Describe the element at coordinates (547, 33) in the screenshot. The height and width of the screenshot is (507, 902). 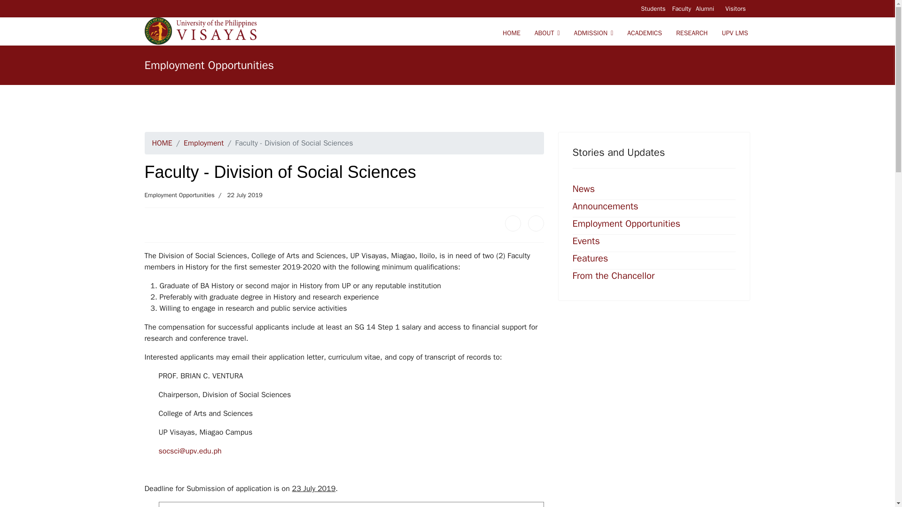
I see `ABOUT` at that location.